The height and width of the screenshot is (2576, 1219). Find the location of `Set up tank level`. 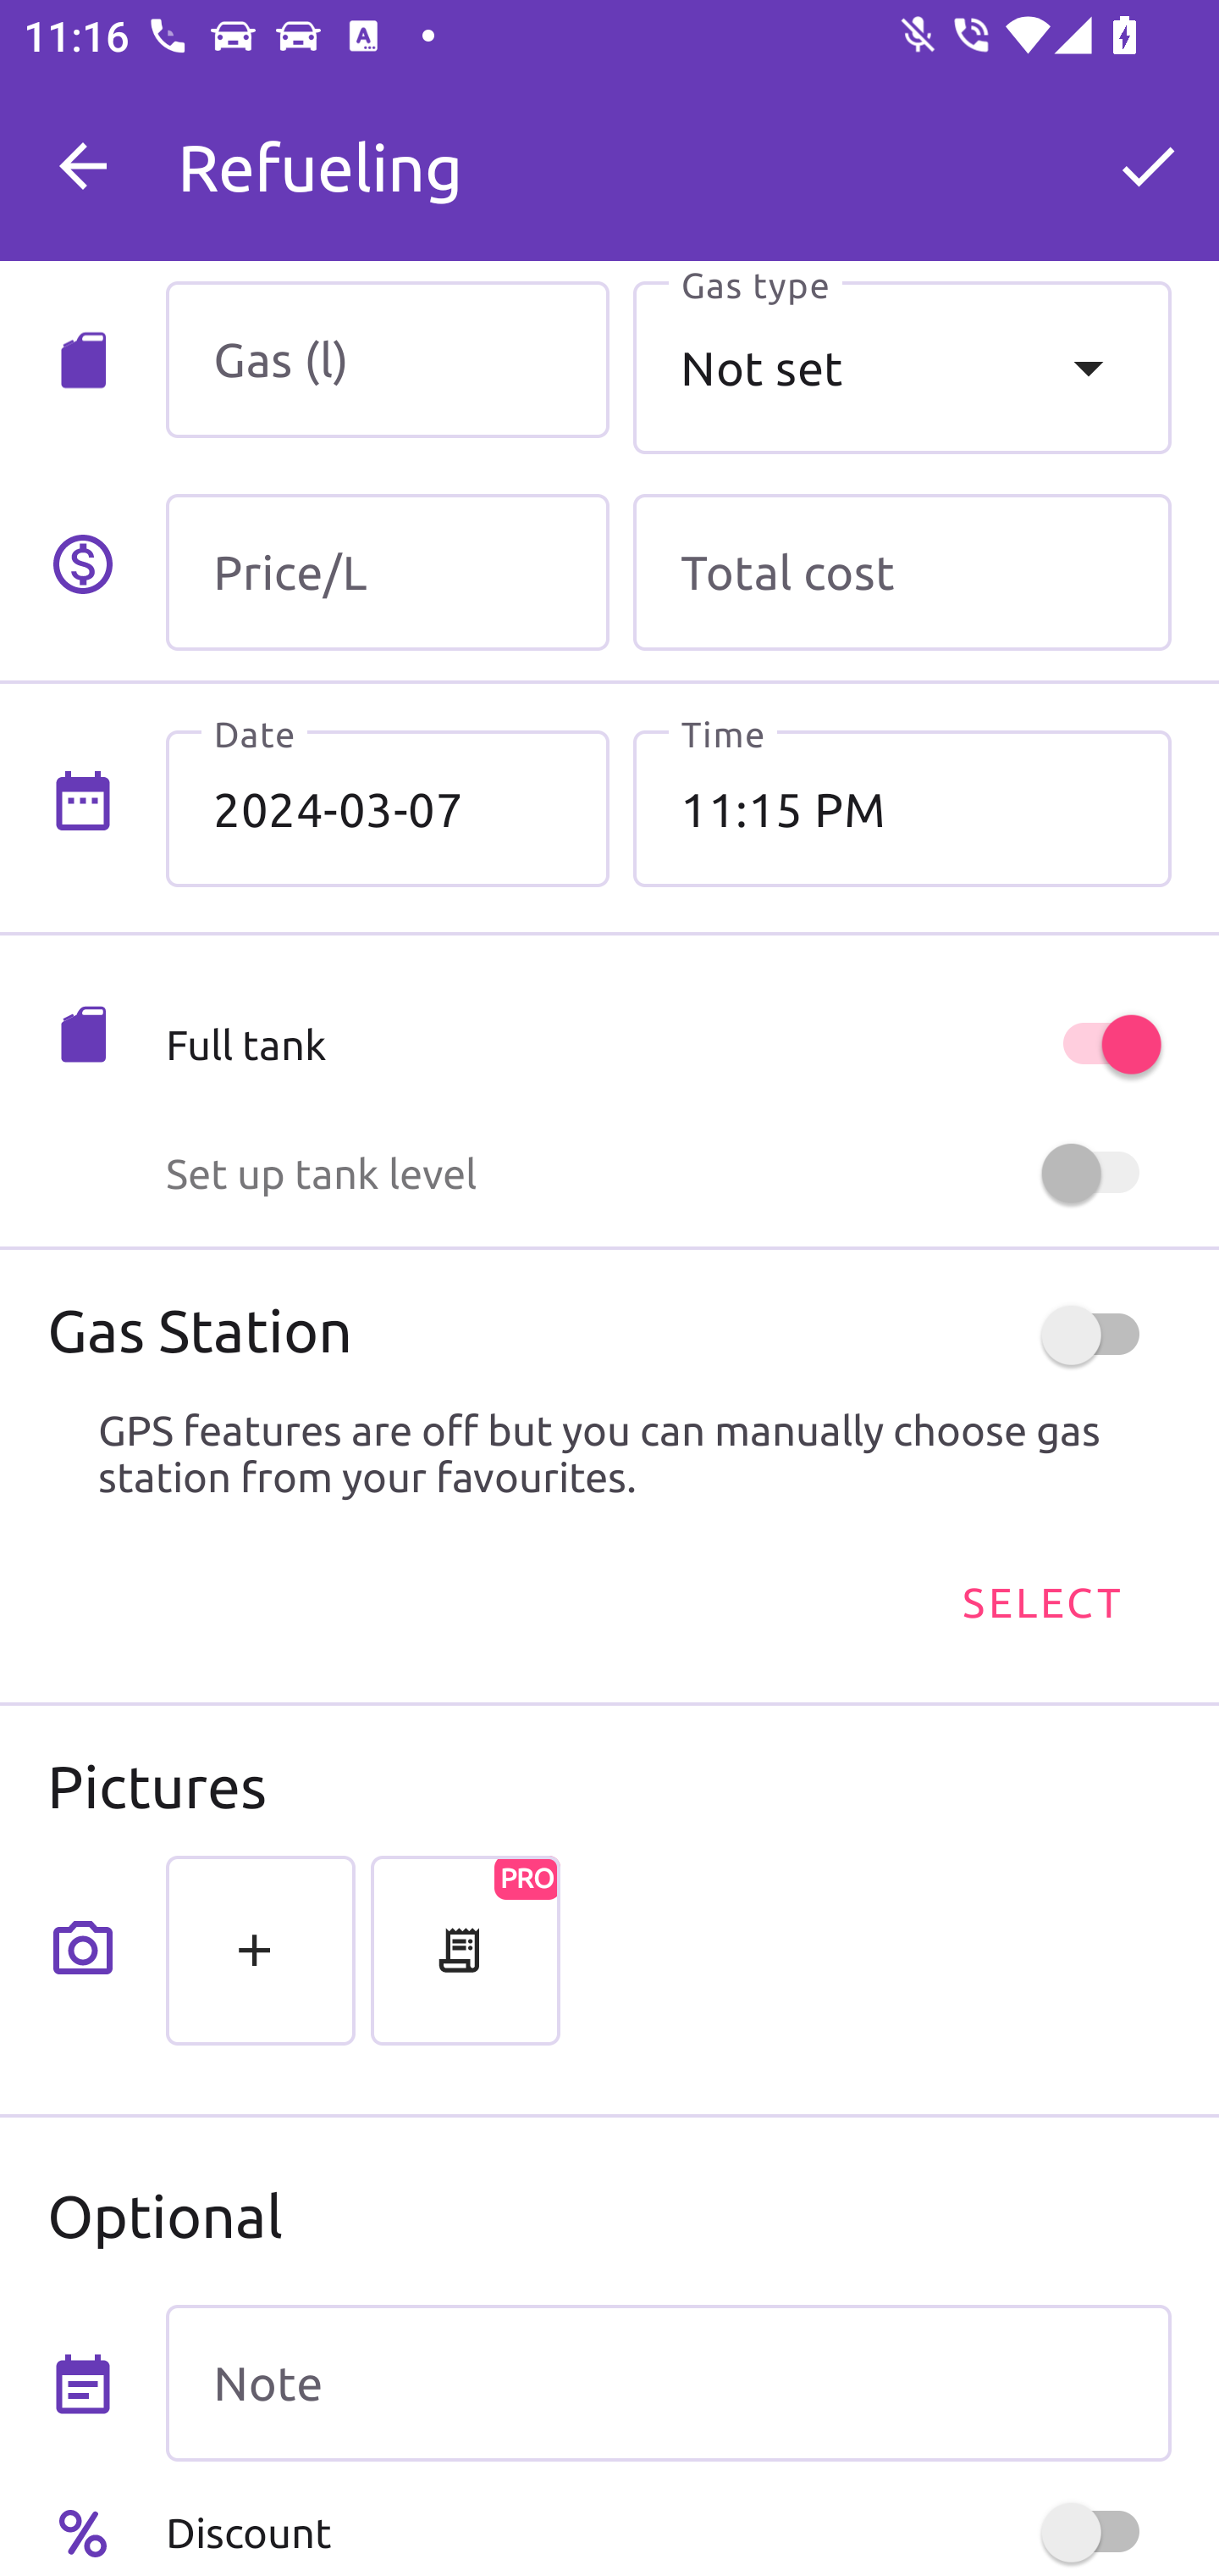

Set up tank level is located at coordinates (668, 1173).